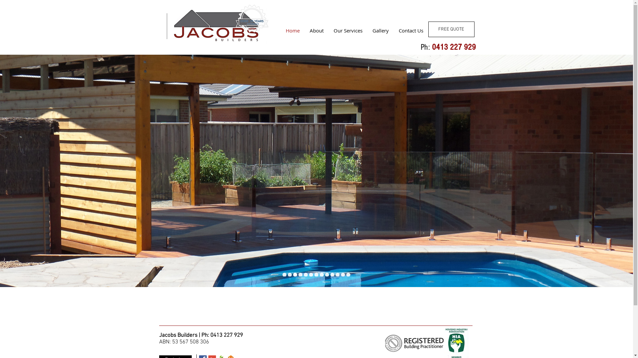 This screenshot has width=638, height=358. What do you see at coordinates (292, 30) in the screenshot?
I see `Home` at bounding box center [292, 30].